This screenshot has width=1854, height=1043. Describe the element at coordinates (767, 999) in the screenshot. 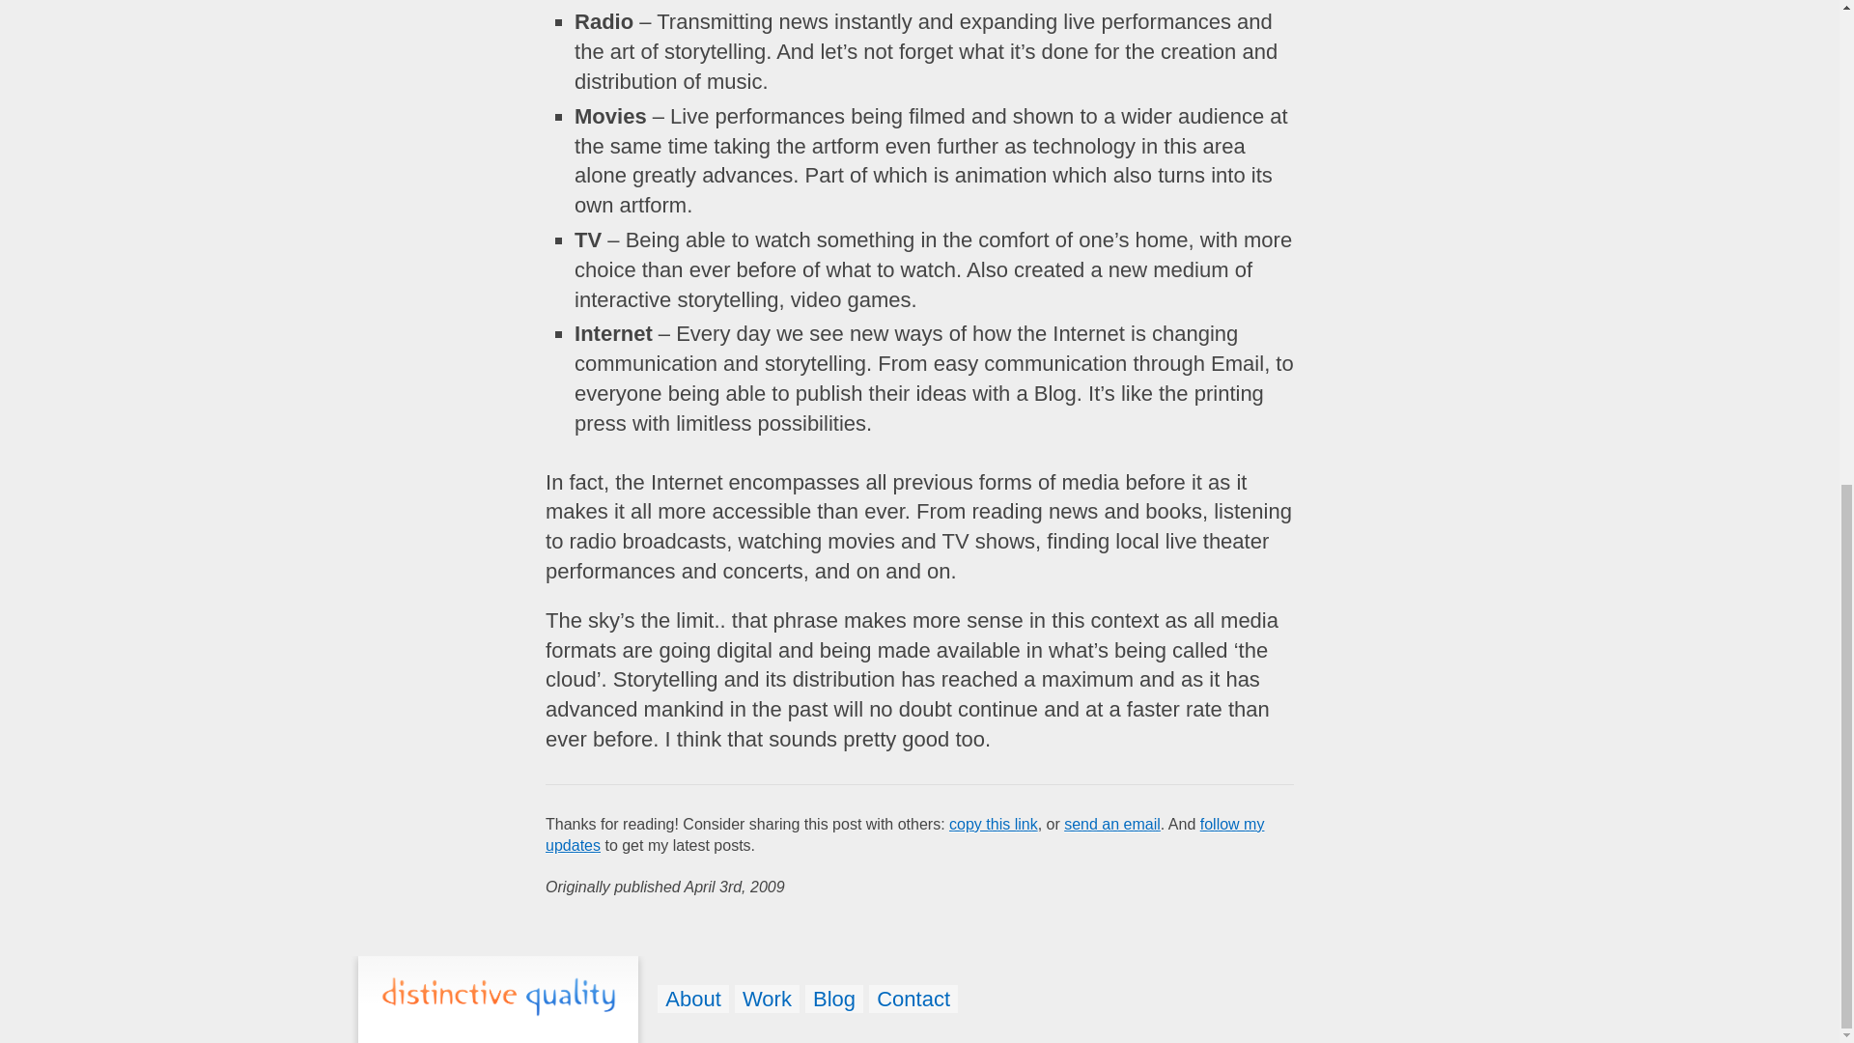

I see `Work` at that location.